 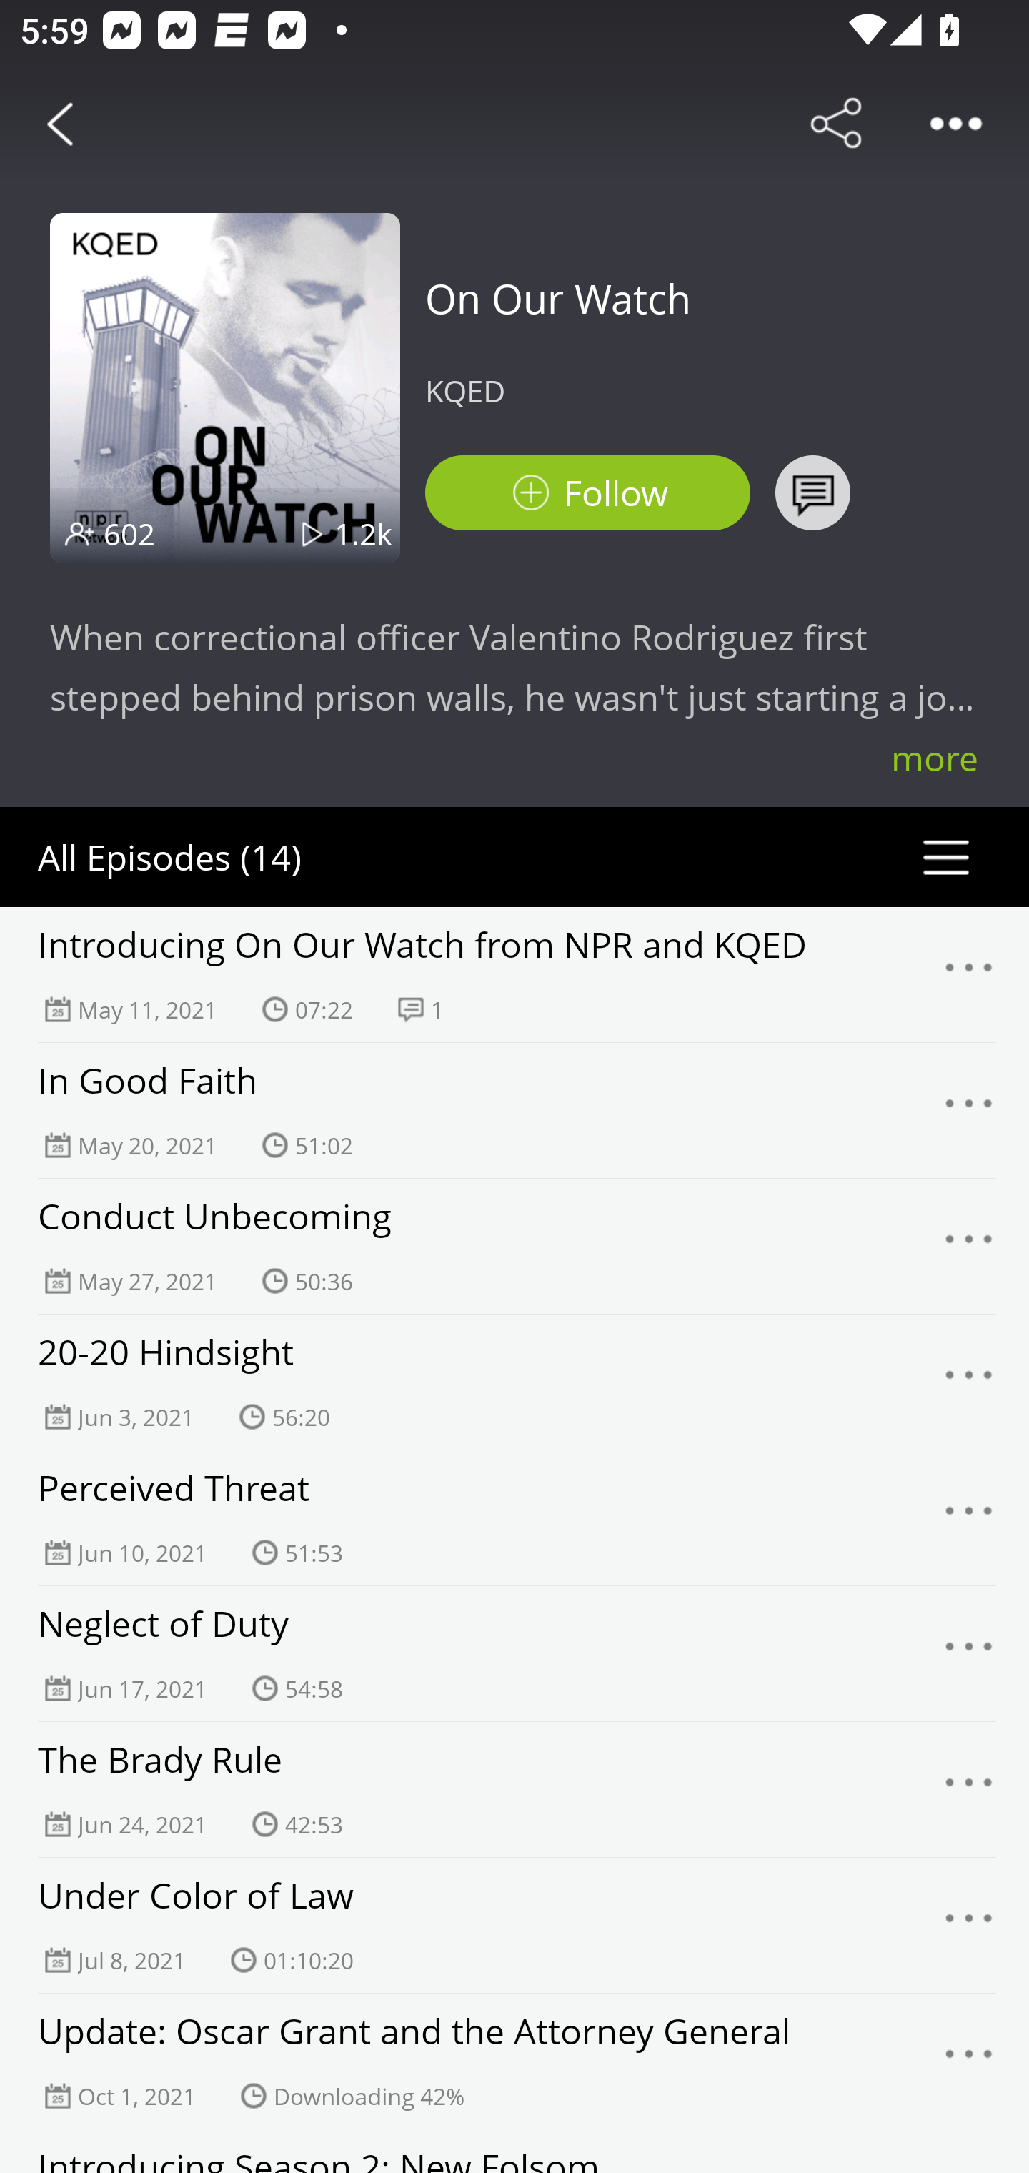 What do you see at coordinates (969, 1518) in the screenshot?
I see `Menu` at bounding box center [969, 1518].